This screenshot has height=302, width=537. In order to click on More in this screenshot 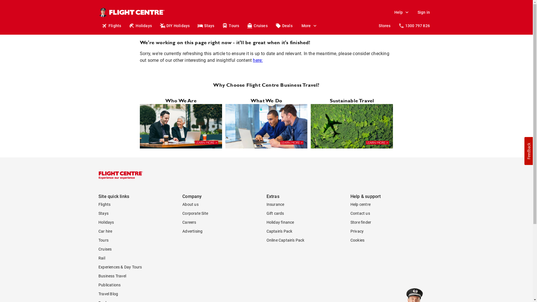, I will do `click(309, 26)`.